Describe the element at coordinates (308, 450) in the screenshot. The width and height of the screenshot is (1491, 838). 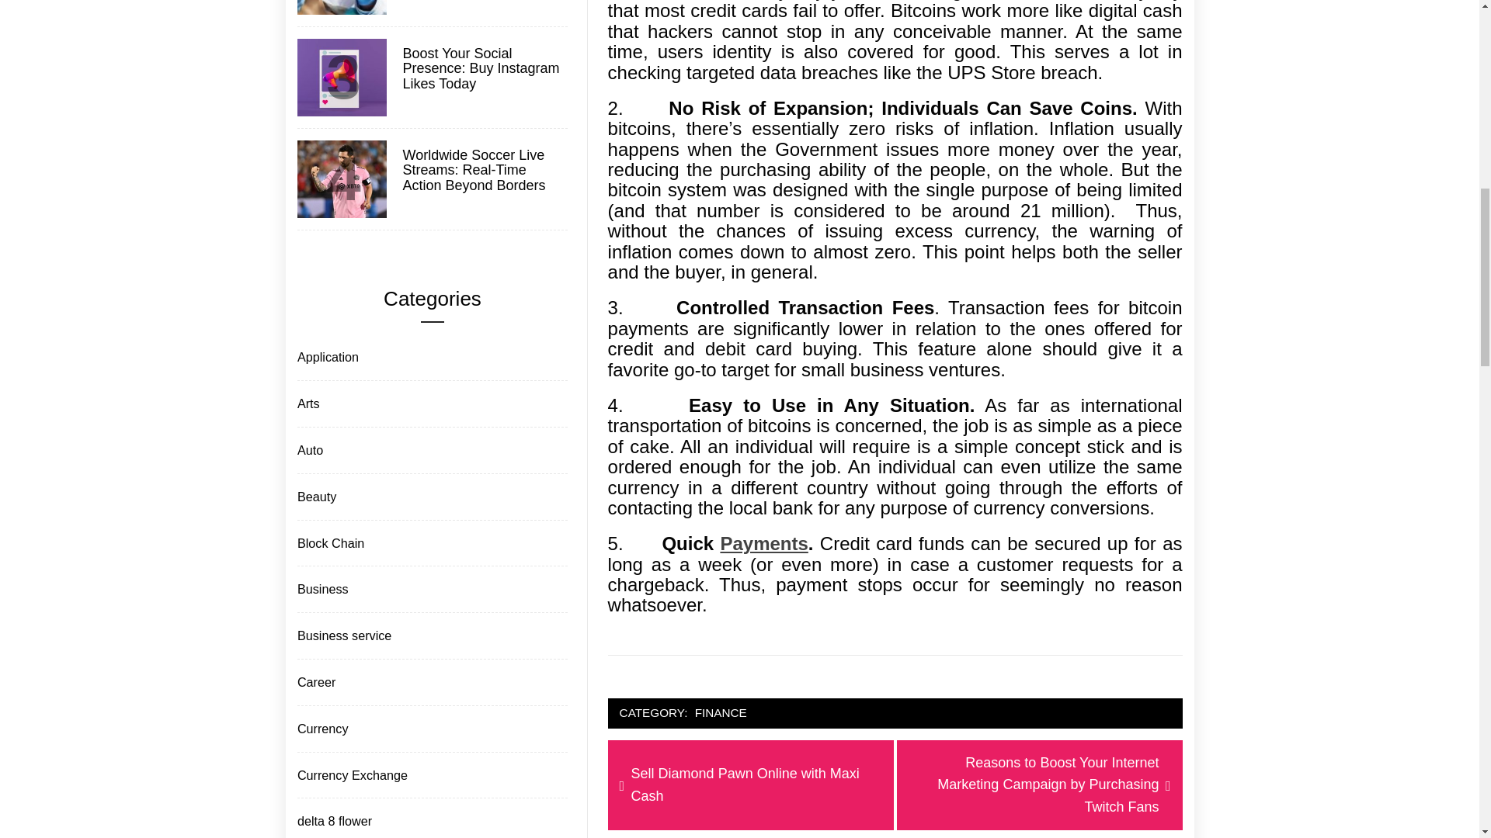
I see `Auto` at that location.